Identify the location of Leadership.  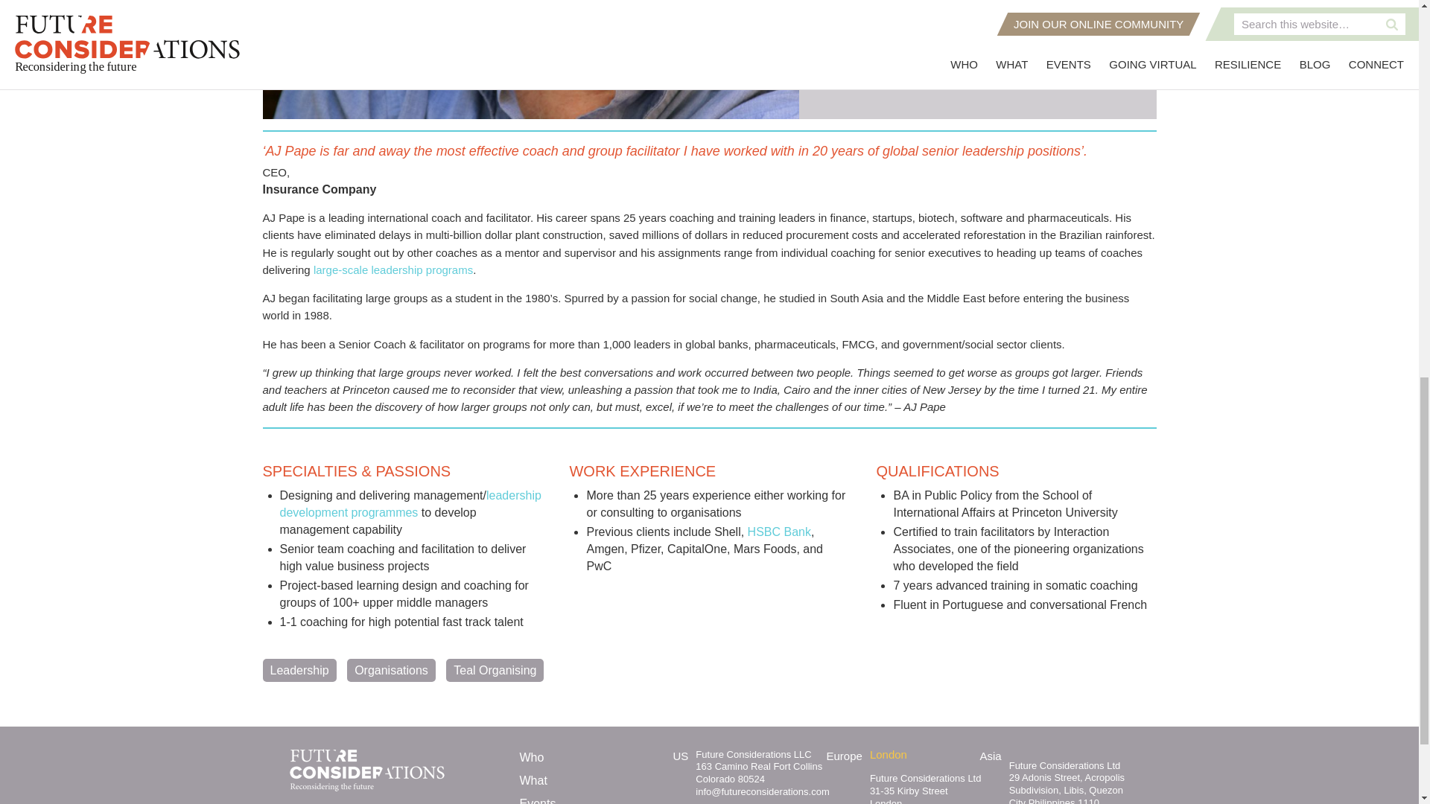
(299, 669).